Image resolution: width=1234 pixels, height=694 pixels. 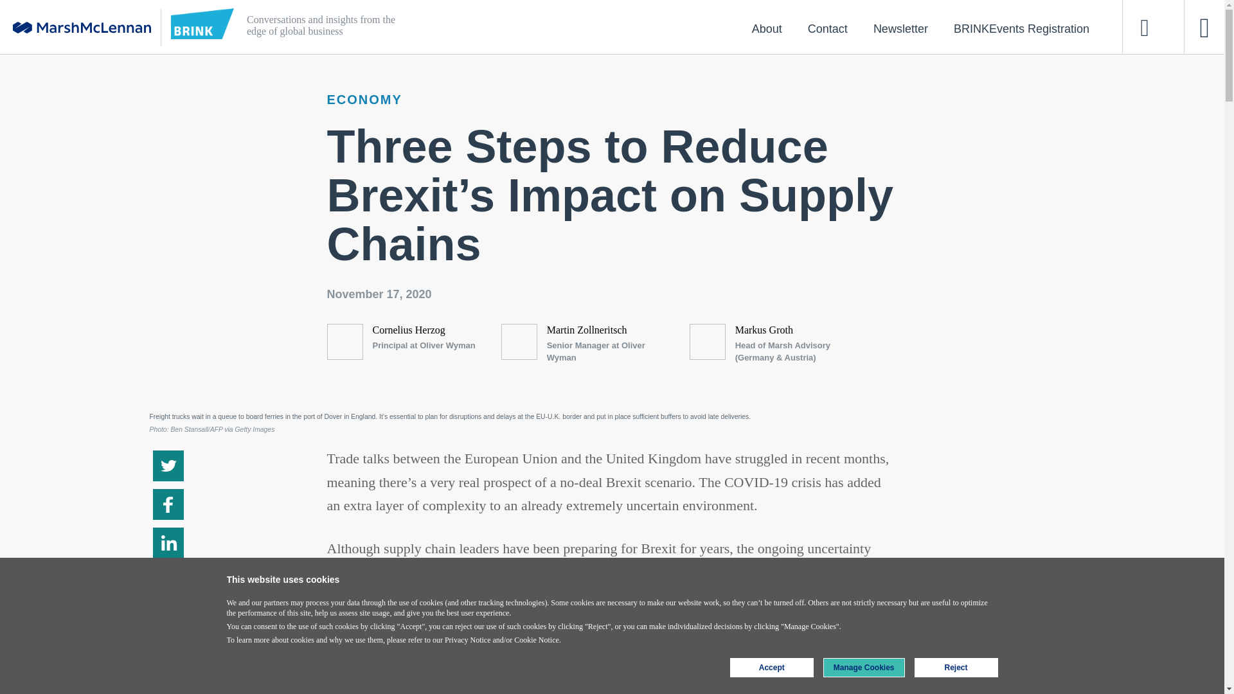 What do you see at coordinates (554, 27) in the screenshot?
I see `Conversations and insights from the edge of global business` at bounding box center [554, 27].